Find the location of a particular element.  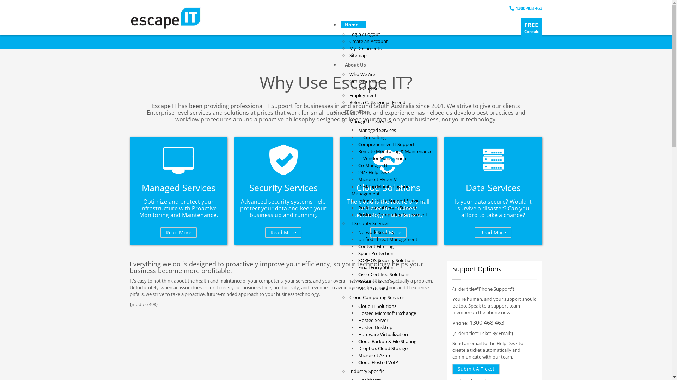

Cloud Solutions is located at coordinates (389, 188).